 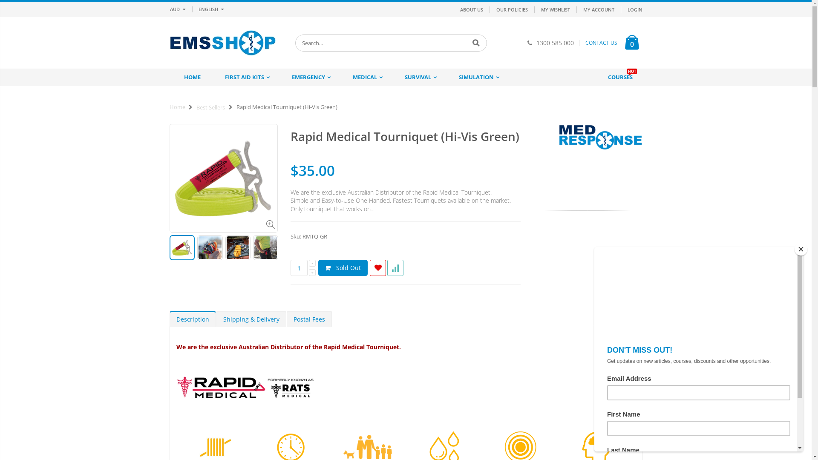 I want to click on Shipping & Delivery, so click(x=251, y=319).